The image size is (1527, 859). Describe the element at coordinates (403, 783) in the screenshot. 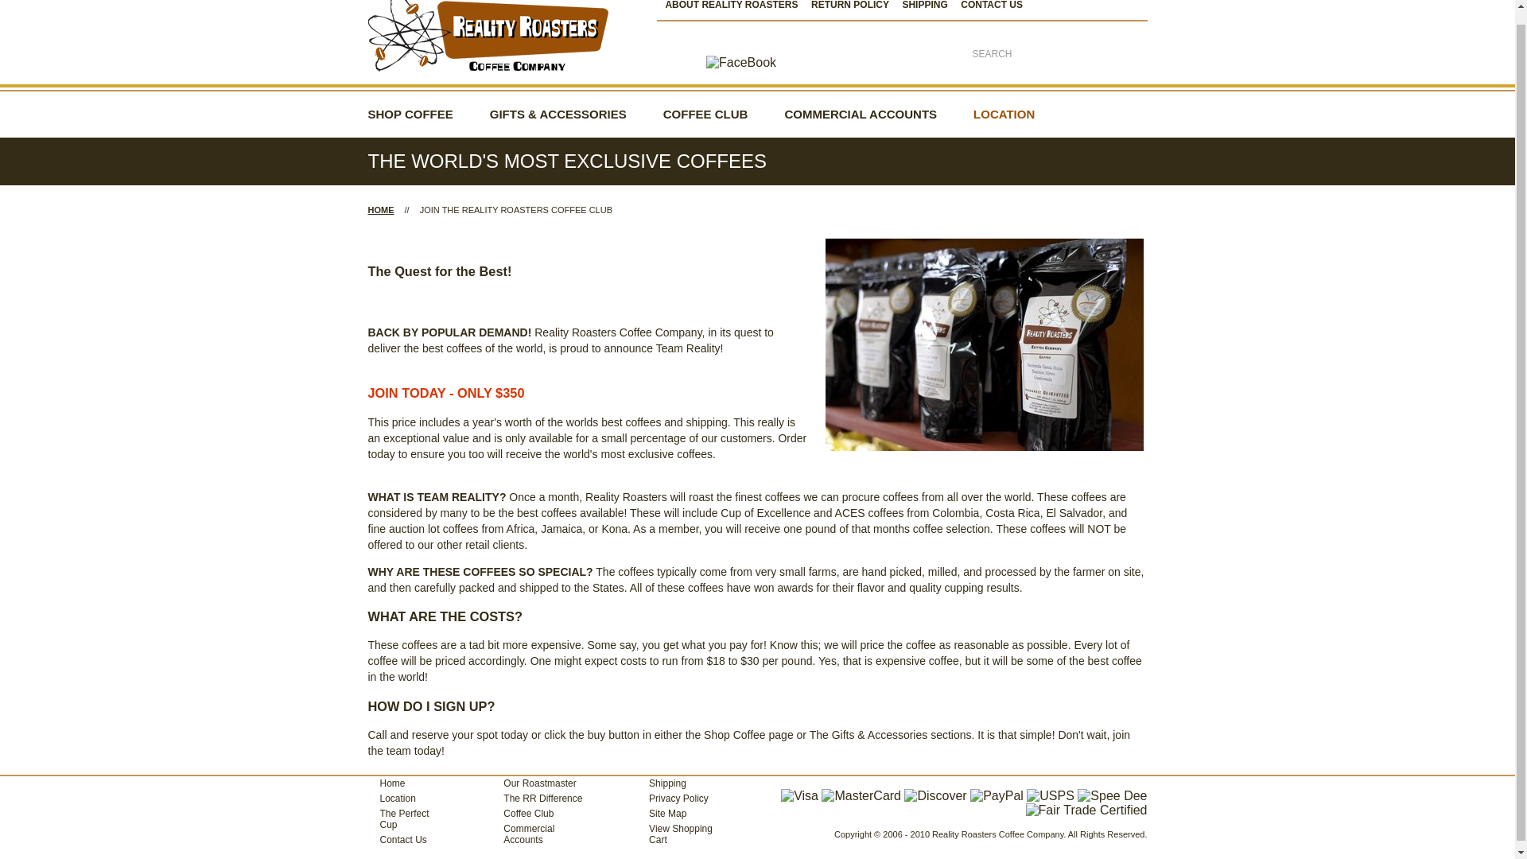

I see `Home` at that location.